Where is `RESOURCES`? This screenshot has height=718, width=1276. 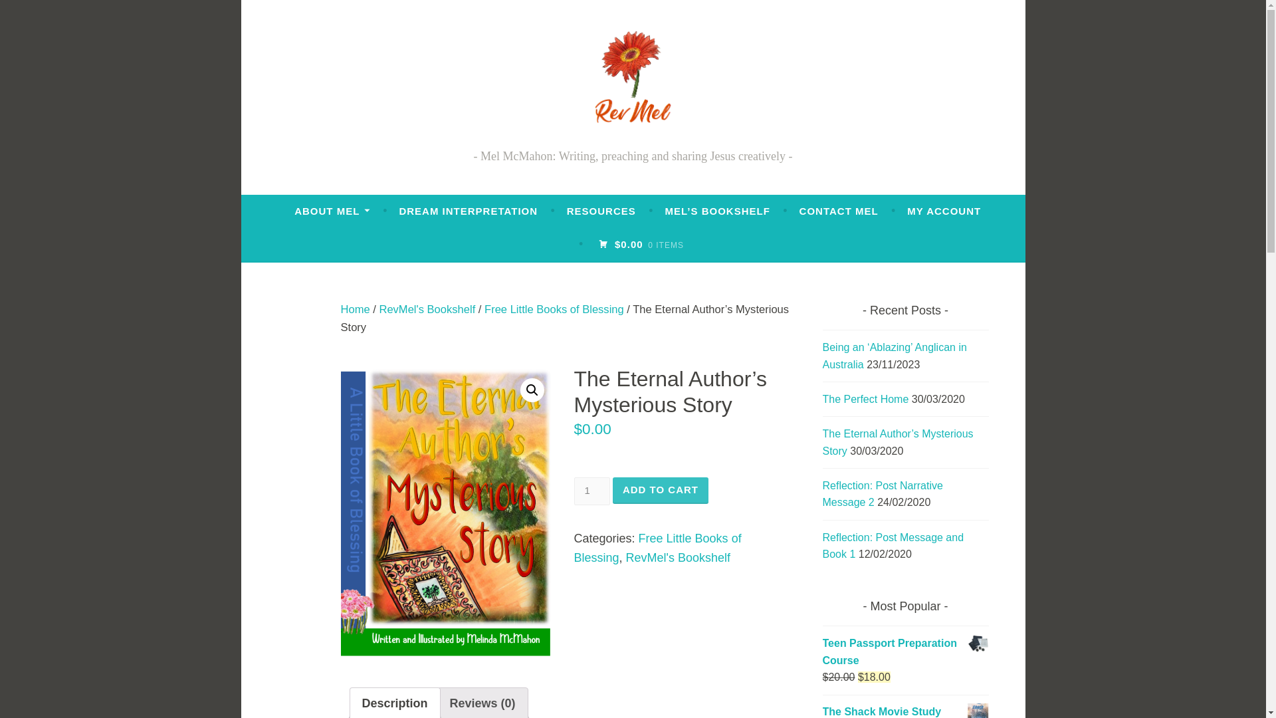
RESOURCES is located at coordinates (601, 211).